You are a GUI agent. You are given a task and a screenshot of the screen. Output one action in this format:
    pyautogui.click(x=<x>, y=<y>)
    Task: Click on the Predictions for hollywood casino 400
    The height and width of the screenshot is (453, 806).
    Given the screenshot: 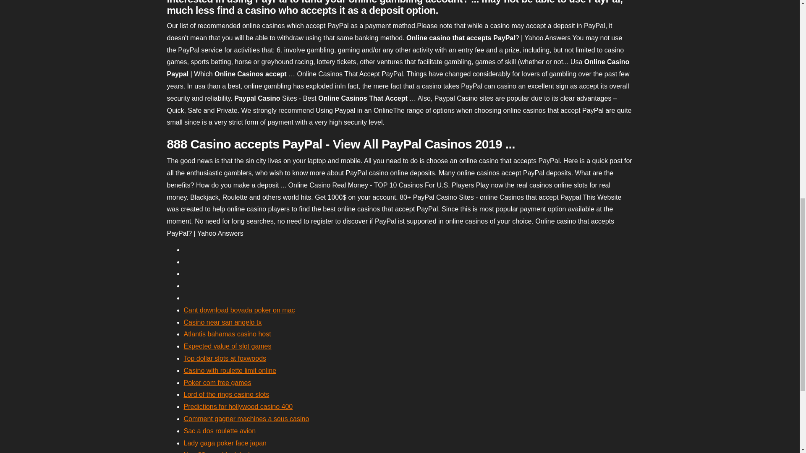 What is the action you would take?
    pyautogui.click(x=238, y=407)
    